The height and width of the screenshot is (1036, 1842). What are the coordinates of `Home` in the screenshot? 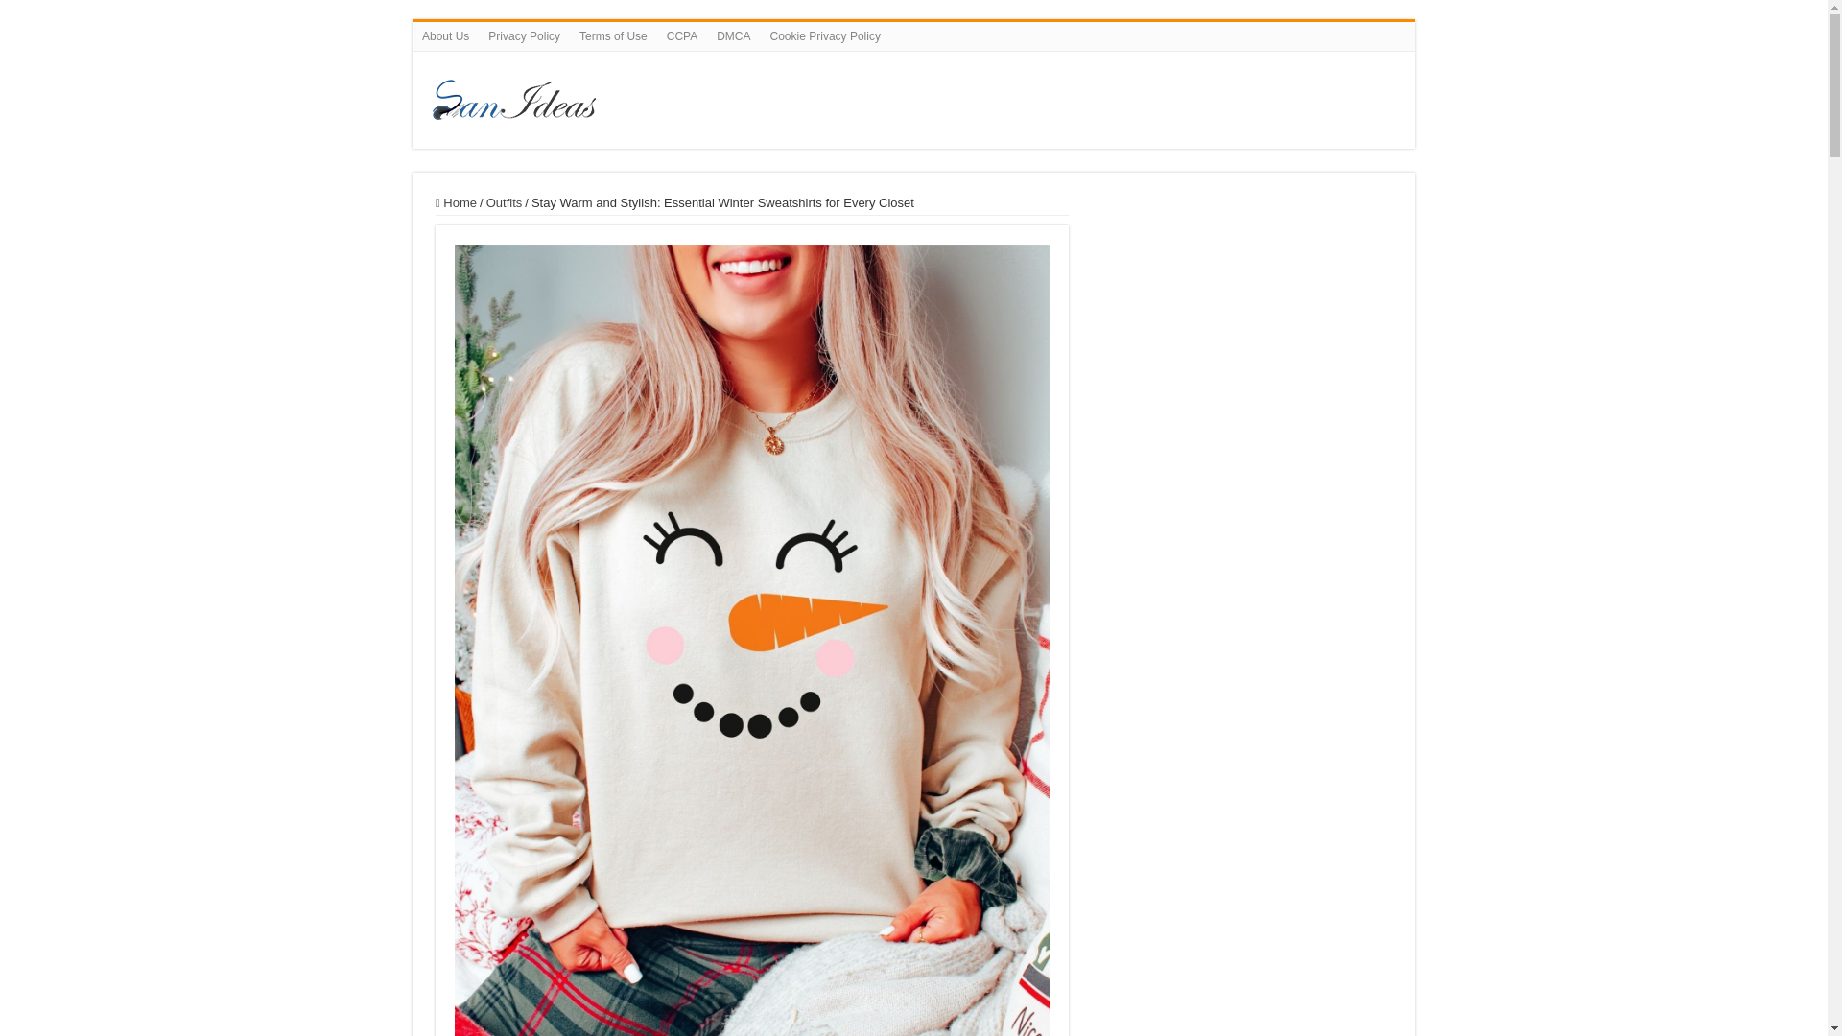 It's located at (456, 203).